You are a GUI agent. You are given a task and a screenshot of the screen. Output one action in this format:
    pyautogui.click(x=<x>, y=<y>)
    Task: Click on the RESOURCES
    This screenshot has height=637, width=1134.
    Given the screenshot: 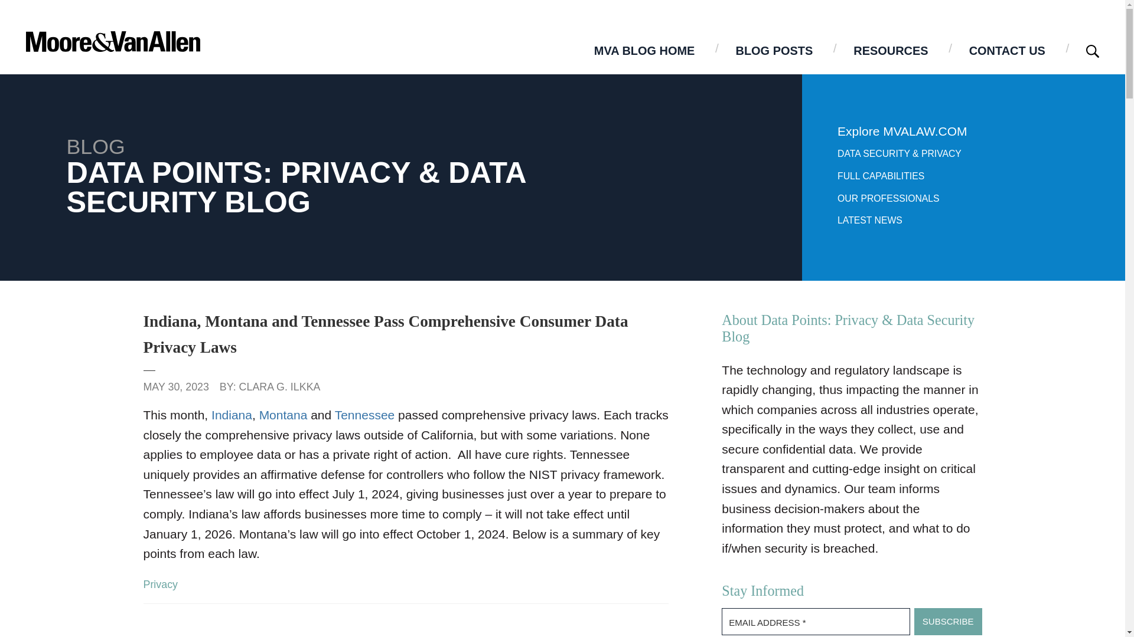 What is the action you would take?
    pyautogui.click(x=891, y=50)
    